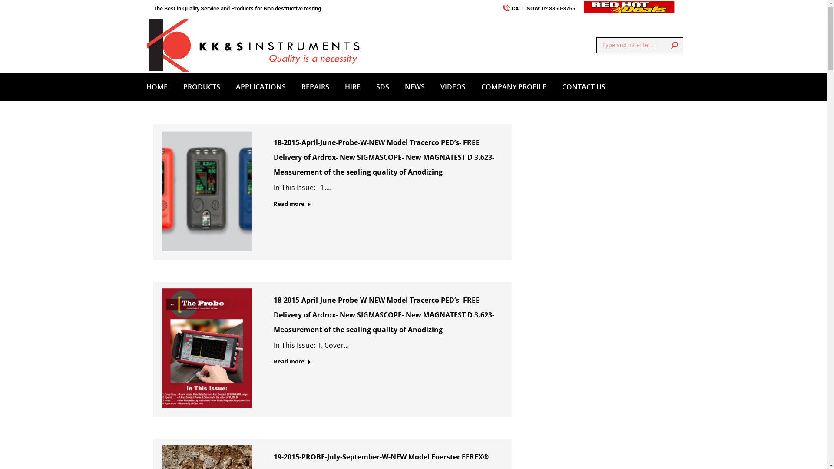  What do you see at coordinates (202, 87) in the screenshot?
I see `PRODUCTS` at bounding box center [202, 87].